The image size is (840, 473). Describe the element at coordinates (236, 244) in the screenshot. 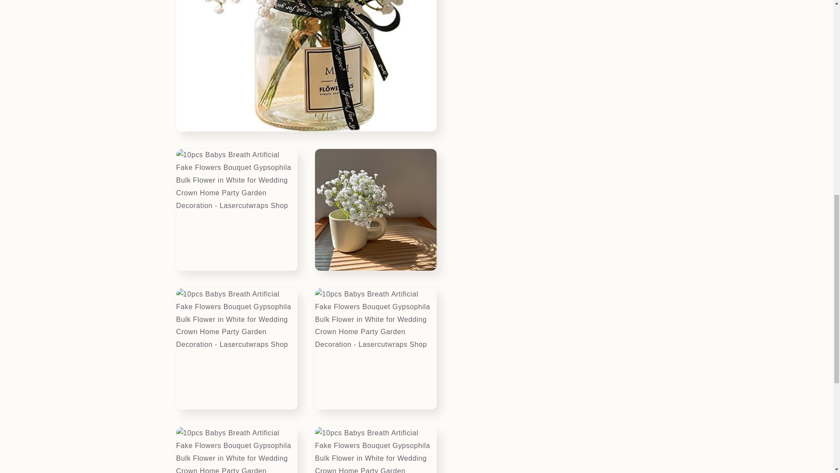

I see `Open media 6 in modal` at that location.